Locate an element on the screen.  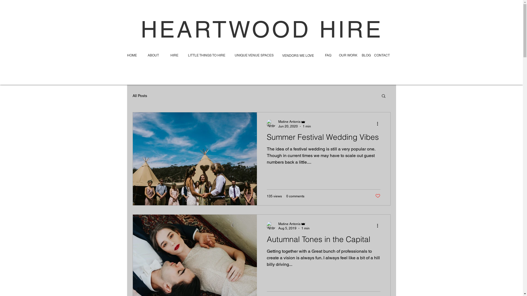
OUR WORK is located at coordinates (349, 55).